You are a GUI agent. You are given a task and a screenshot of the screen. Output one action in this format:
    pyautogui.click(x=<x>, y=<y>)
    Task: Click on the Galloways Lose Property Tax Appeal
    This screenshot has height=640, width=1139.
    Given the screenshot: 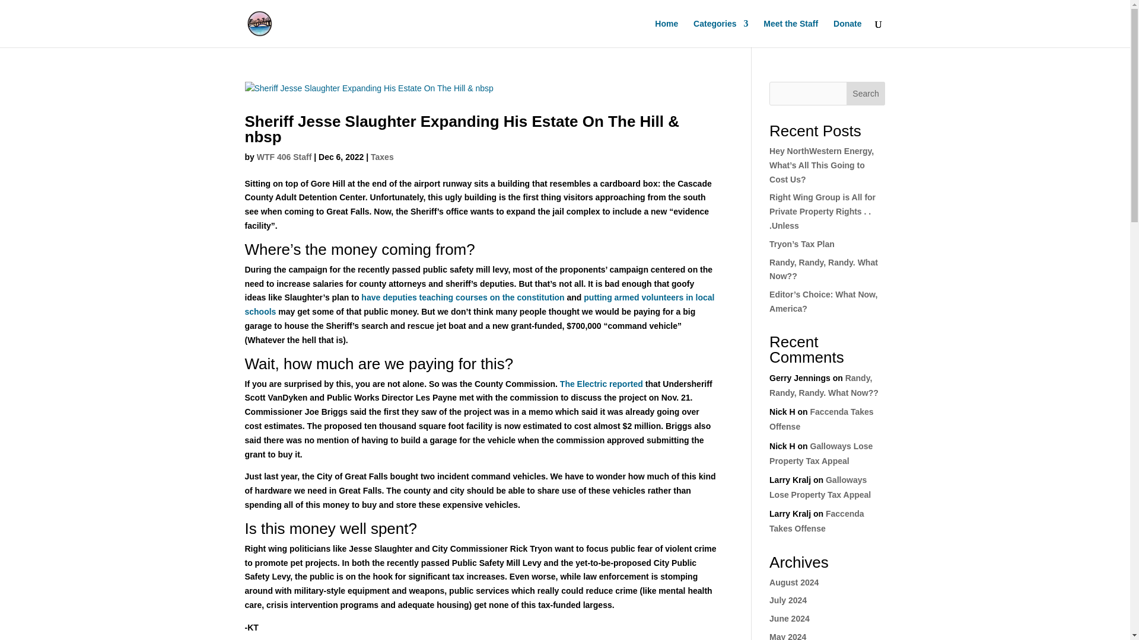 What is the action you would take?
    pyautogui.click(x=820, y=487)
    